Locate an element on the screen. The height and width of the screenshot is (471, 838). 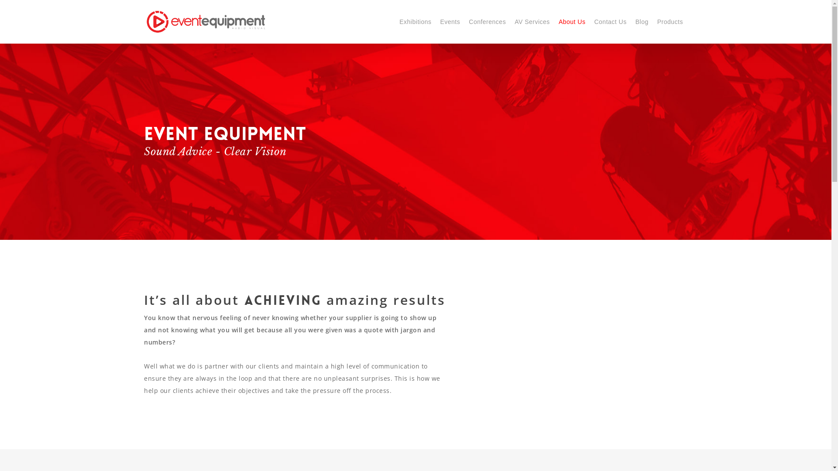
Exhibitions is located at coordinates (416, 22).